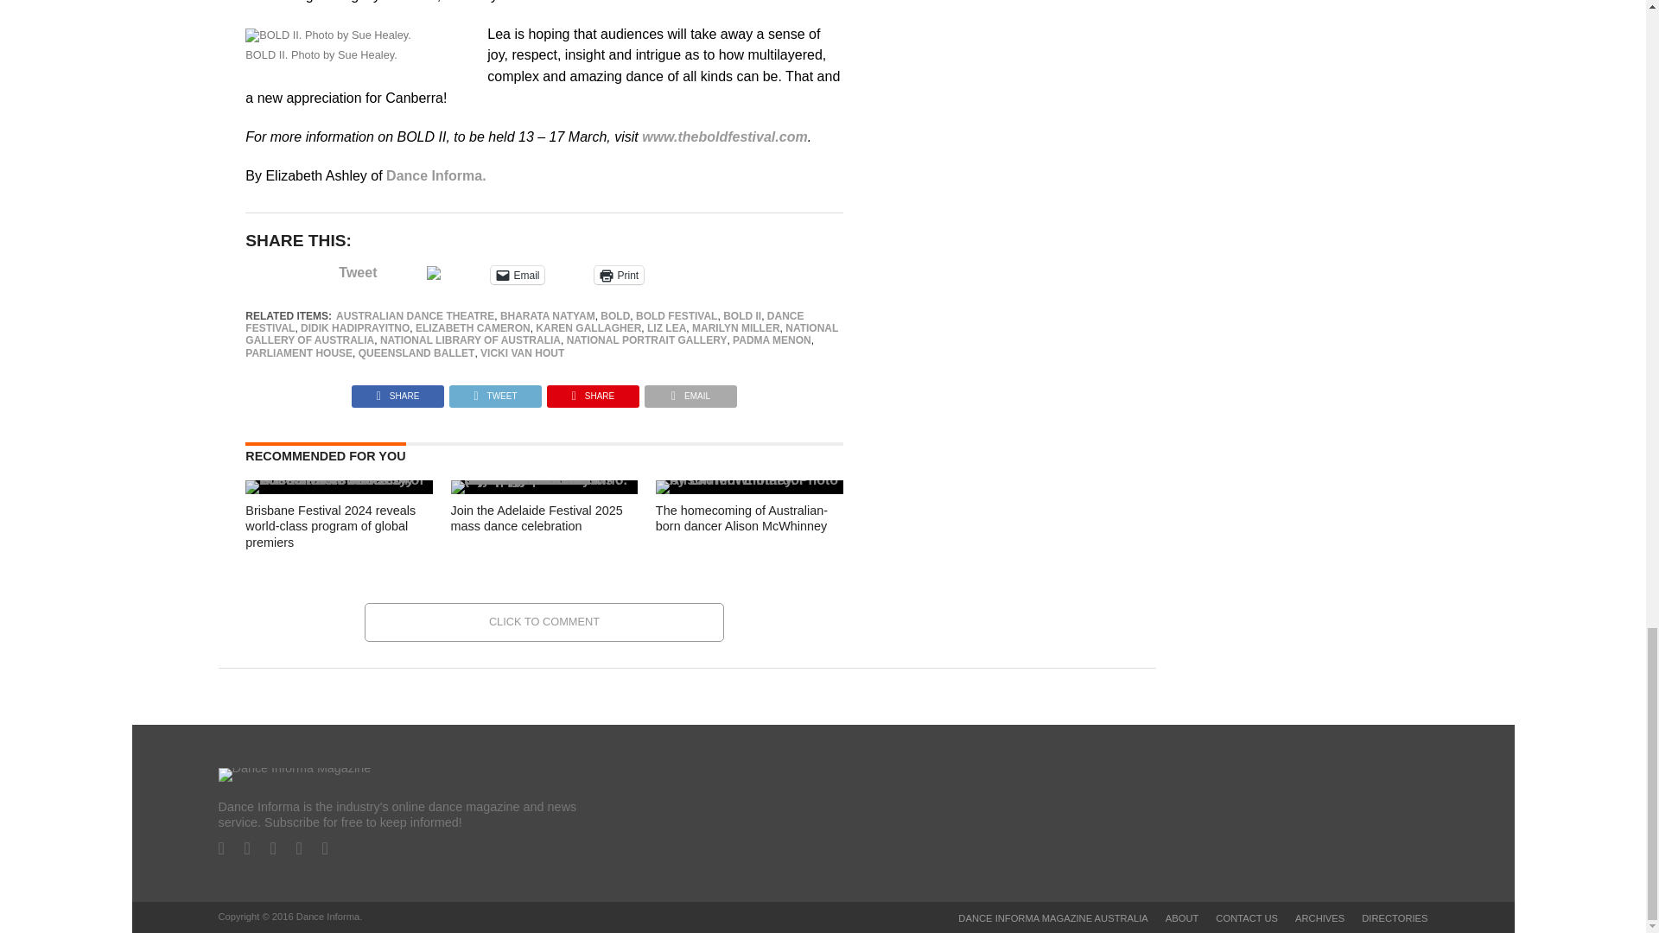 The image size is (1659, 933). I want to click on The homecoming of Australian-born dancer Alison McWhinney, so click(748, 479).